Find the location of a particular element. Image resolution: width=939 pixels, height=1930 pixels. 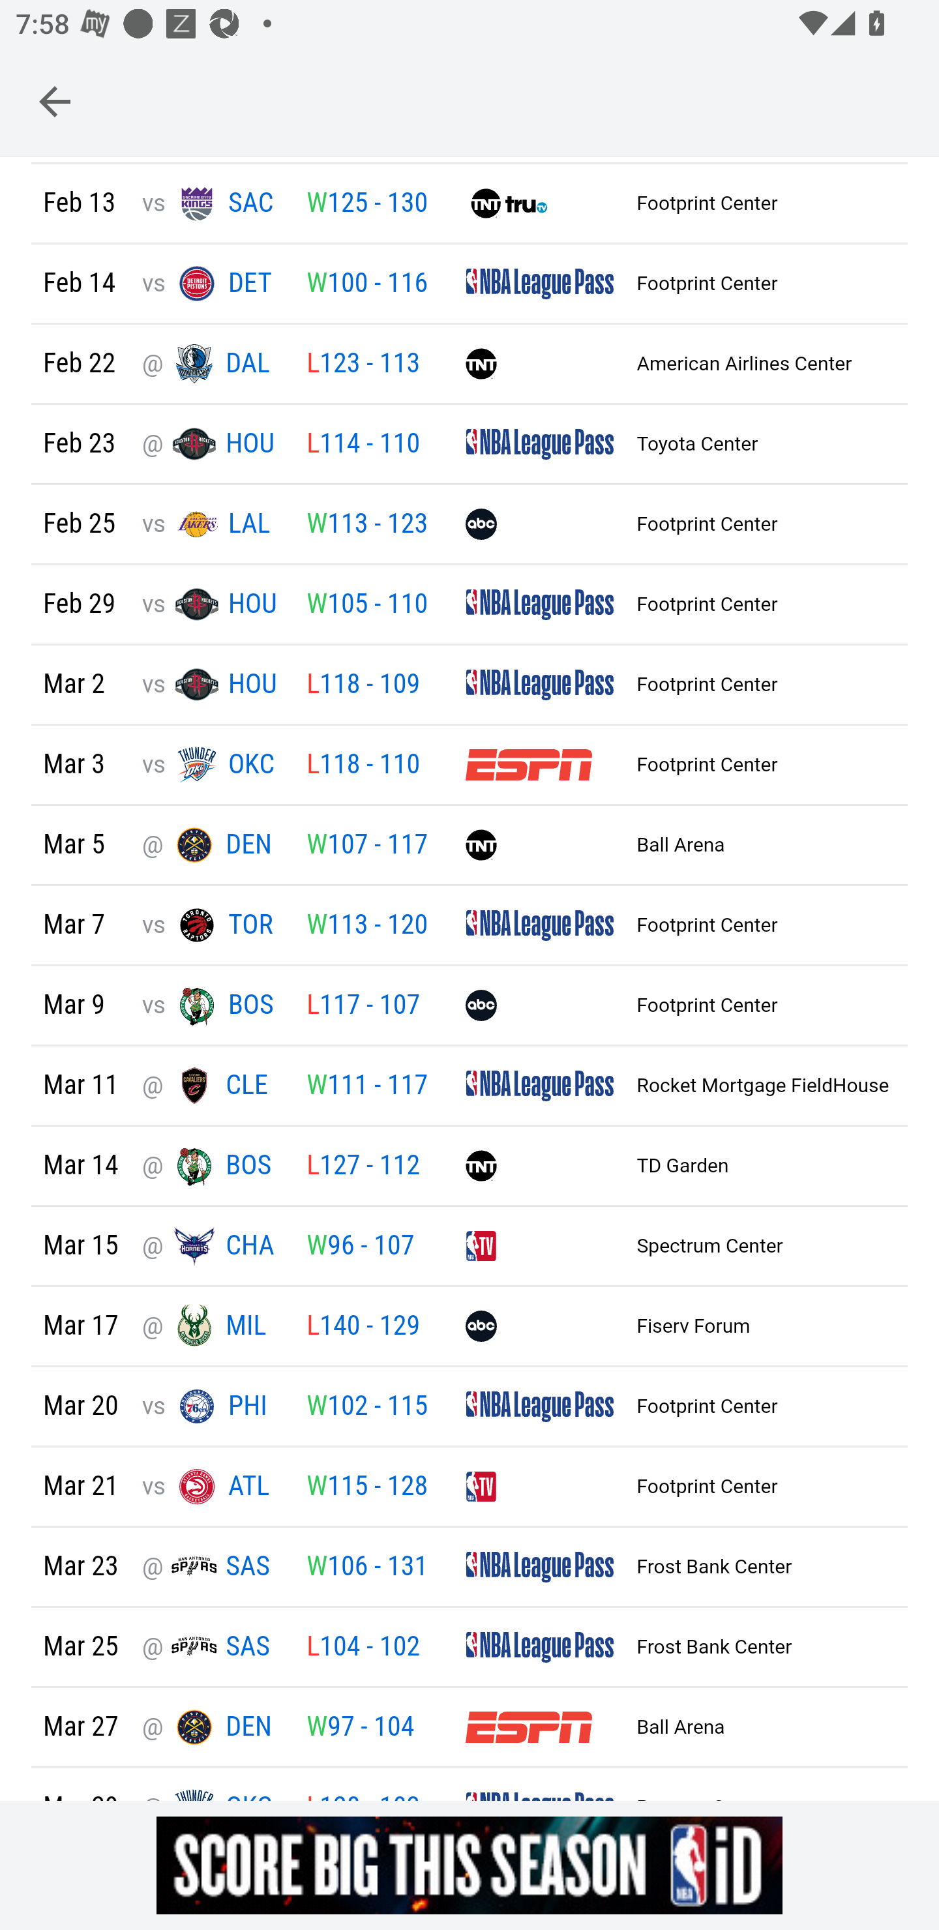

W96 - 107 W 96 - 107 is located at coordinates (360, 1247).